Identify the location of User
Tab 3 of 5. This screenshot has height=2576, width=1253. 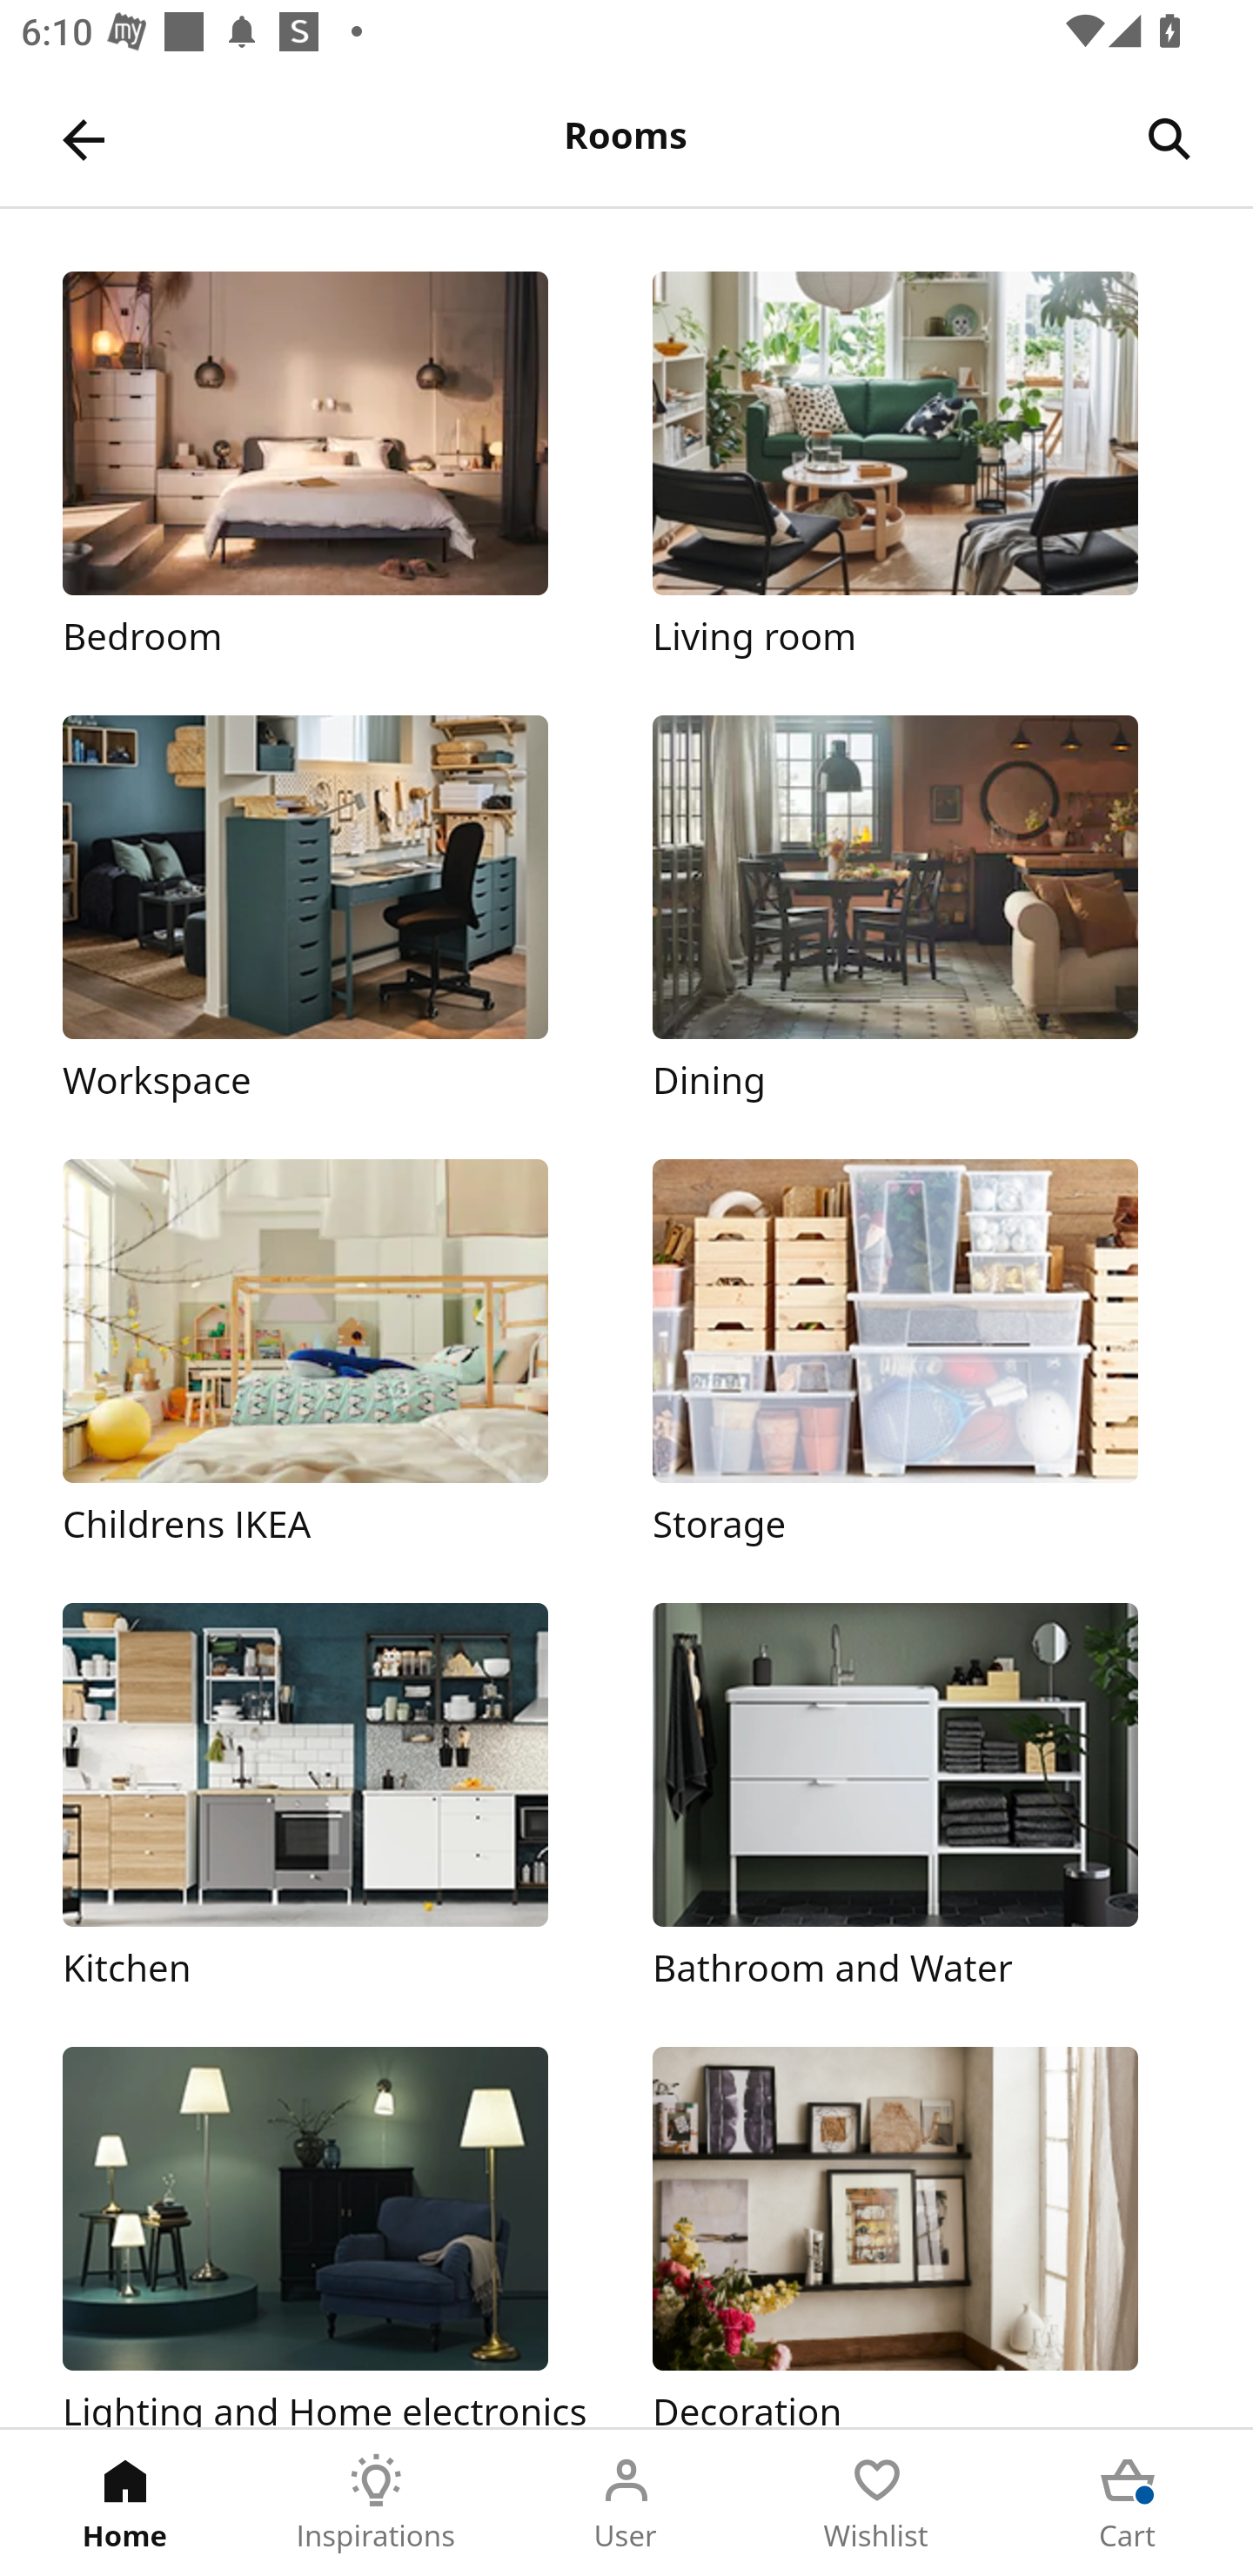
(626, 2503).